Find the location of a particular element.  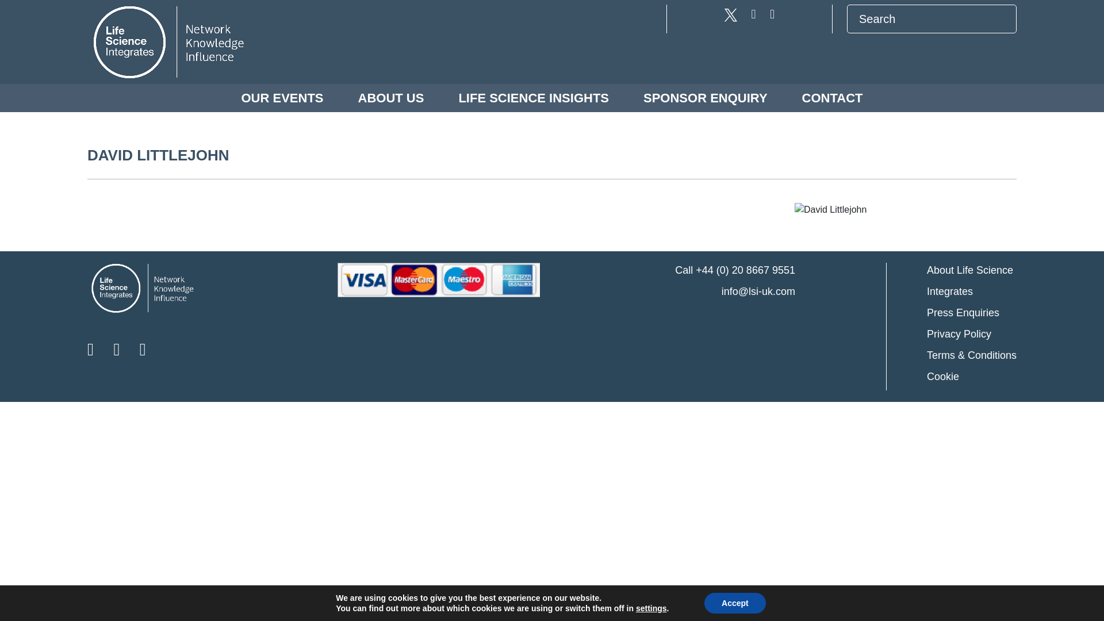

About Life Science is located at coordinates (972, 270).